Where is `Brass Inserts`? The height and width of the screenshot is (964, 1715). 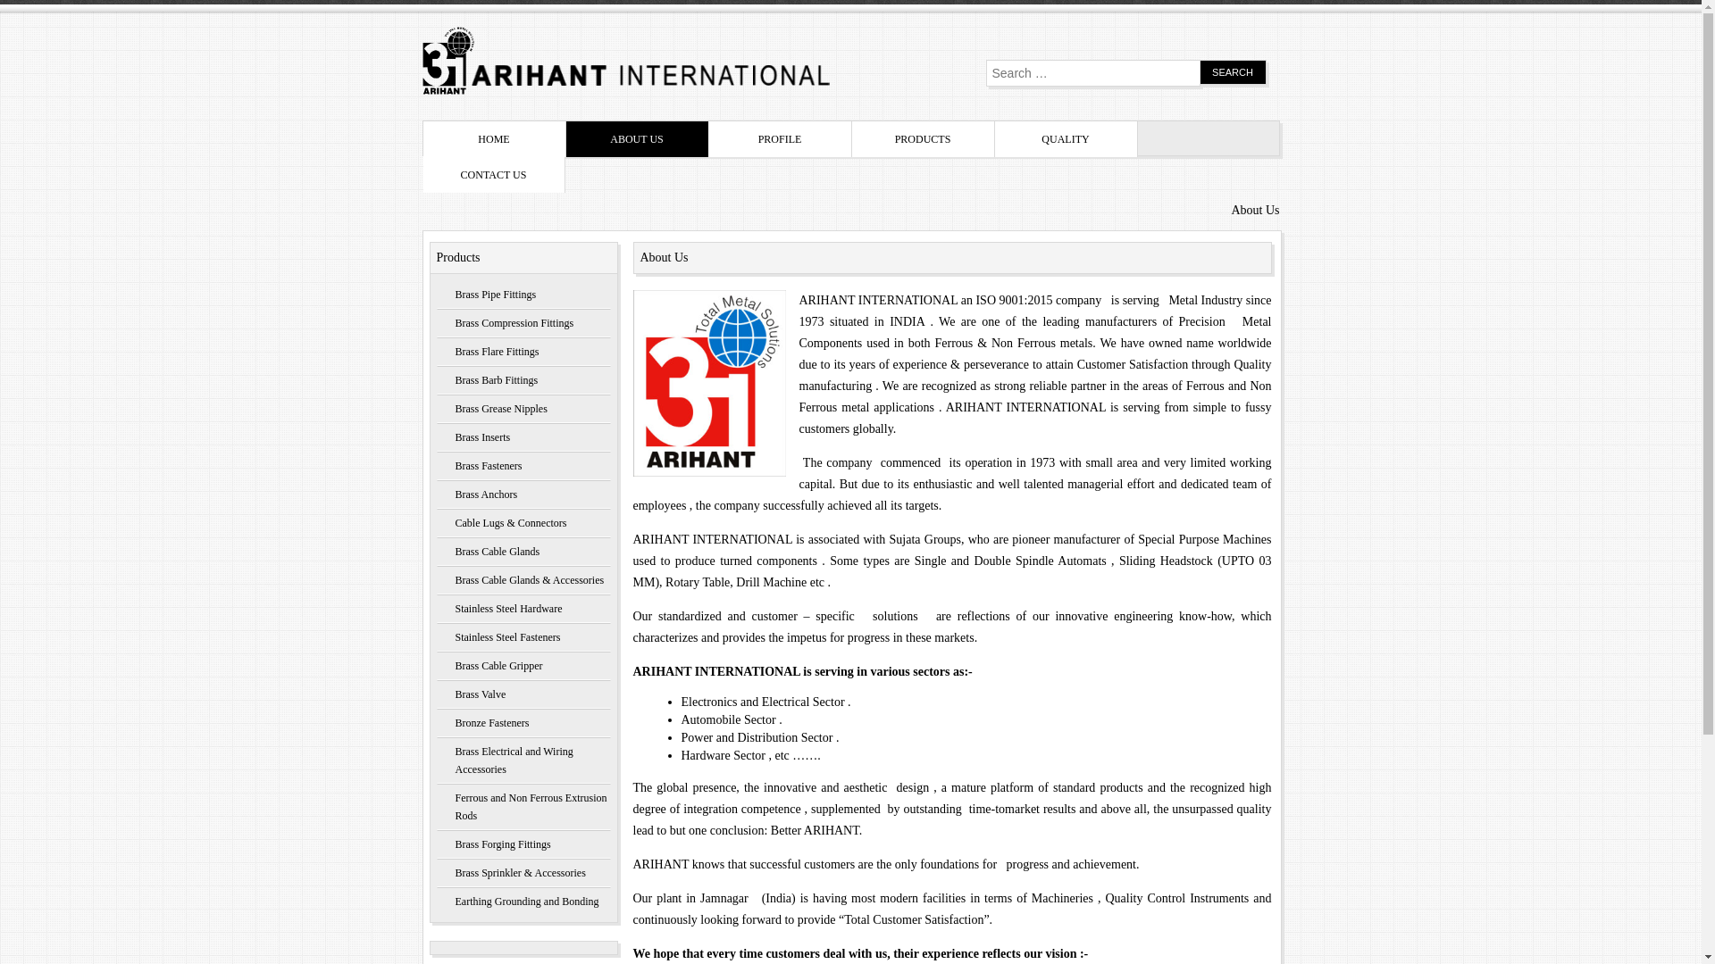 Brass Inserts is located at coordinates (523, 437).